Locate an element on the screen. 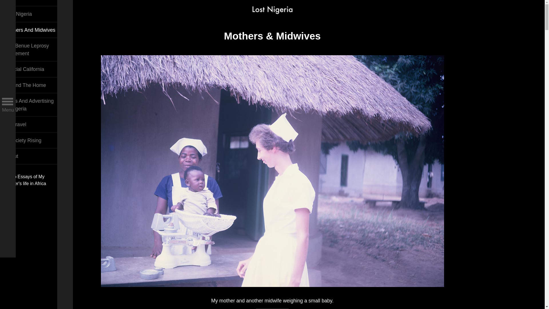 Image resolution: width=549 pixels, height=309 pixels. Signs And Advertising In Nigeria is located at coordinates (30, 105).